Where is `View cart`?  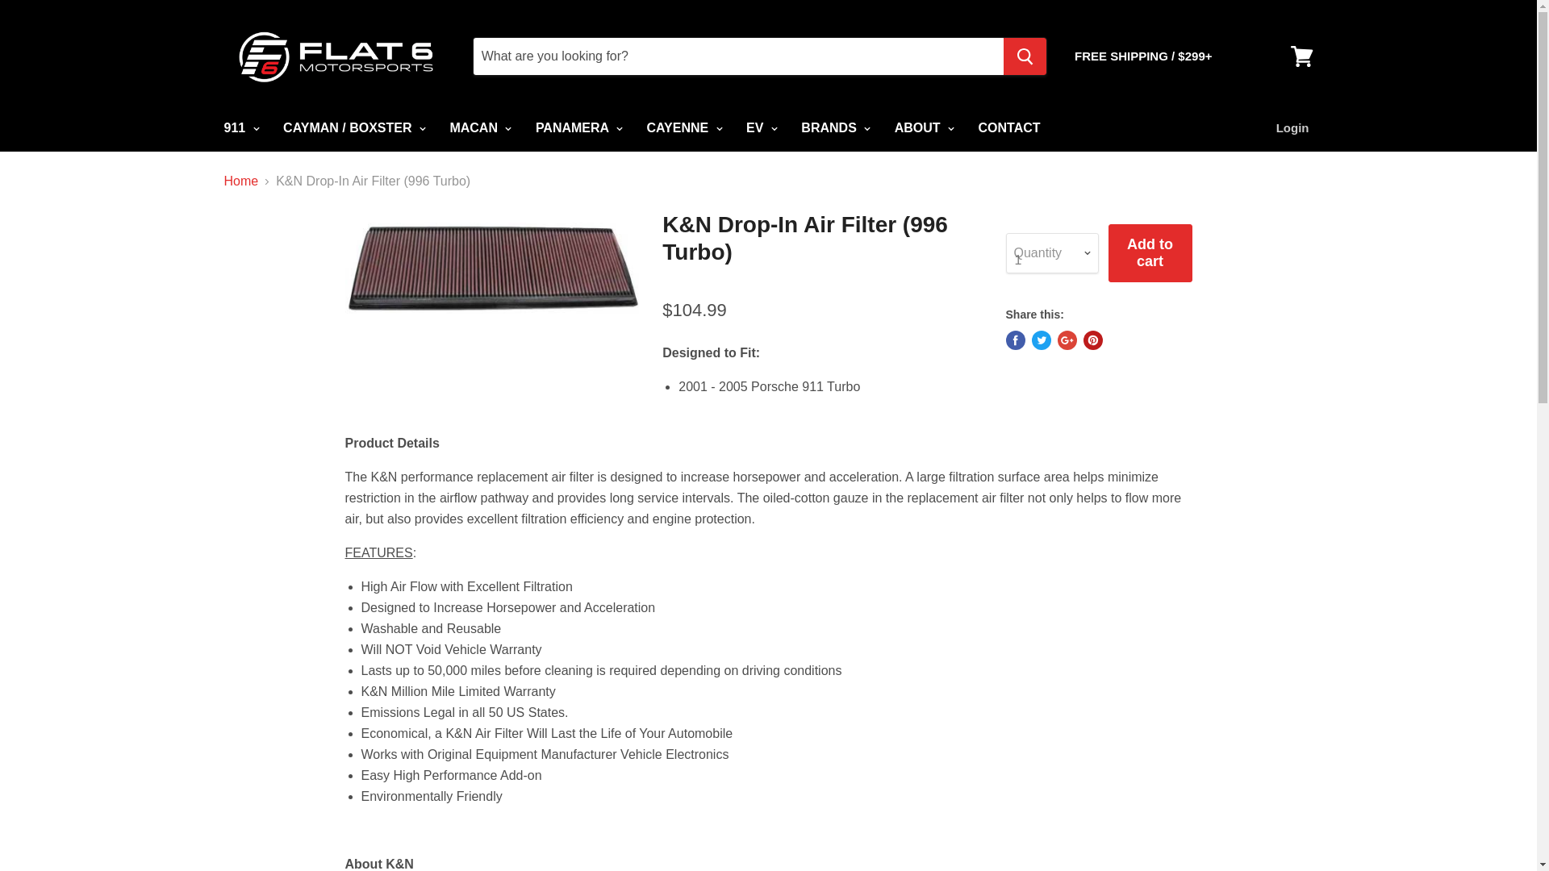
View cart is located at coordinates (1301, 56).